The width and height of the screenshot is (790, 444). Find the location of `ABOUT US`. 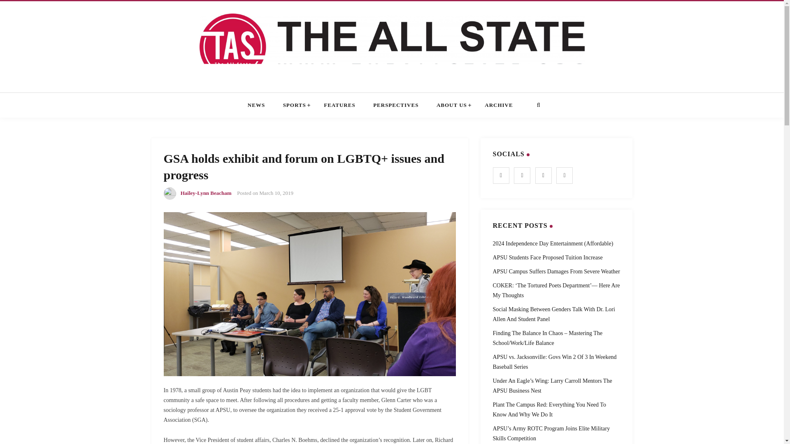

ABOUT US is located at coordinates (452, 105).